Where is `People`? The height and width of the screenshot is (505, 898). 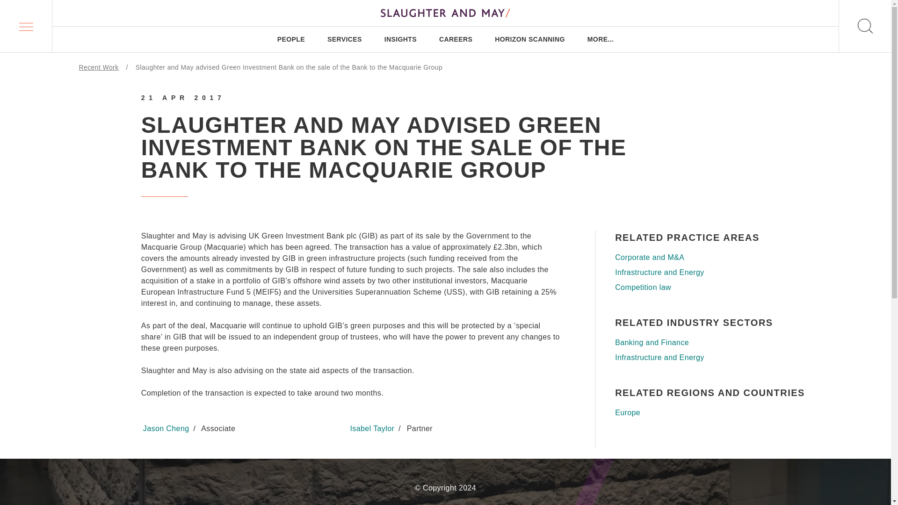 People is located at coordinates (134, 227).